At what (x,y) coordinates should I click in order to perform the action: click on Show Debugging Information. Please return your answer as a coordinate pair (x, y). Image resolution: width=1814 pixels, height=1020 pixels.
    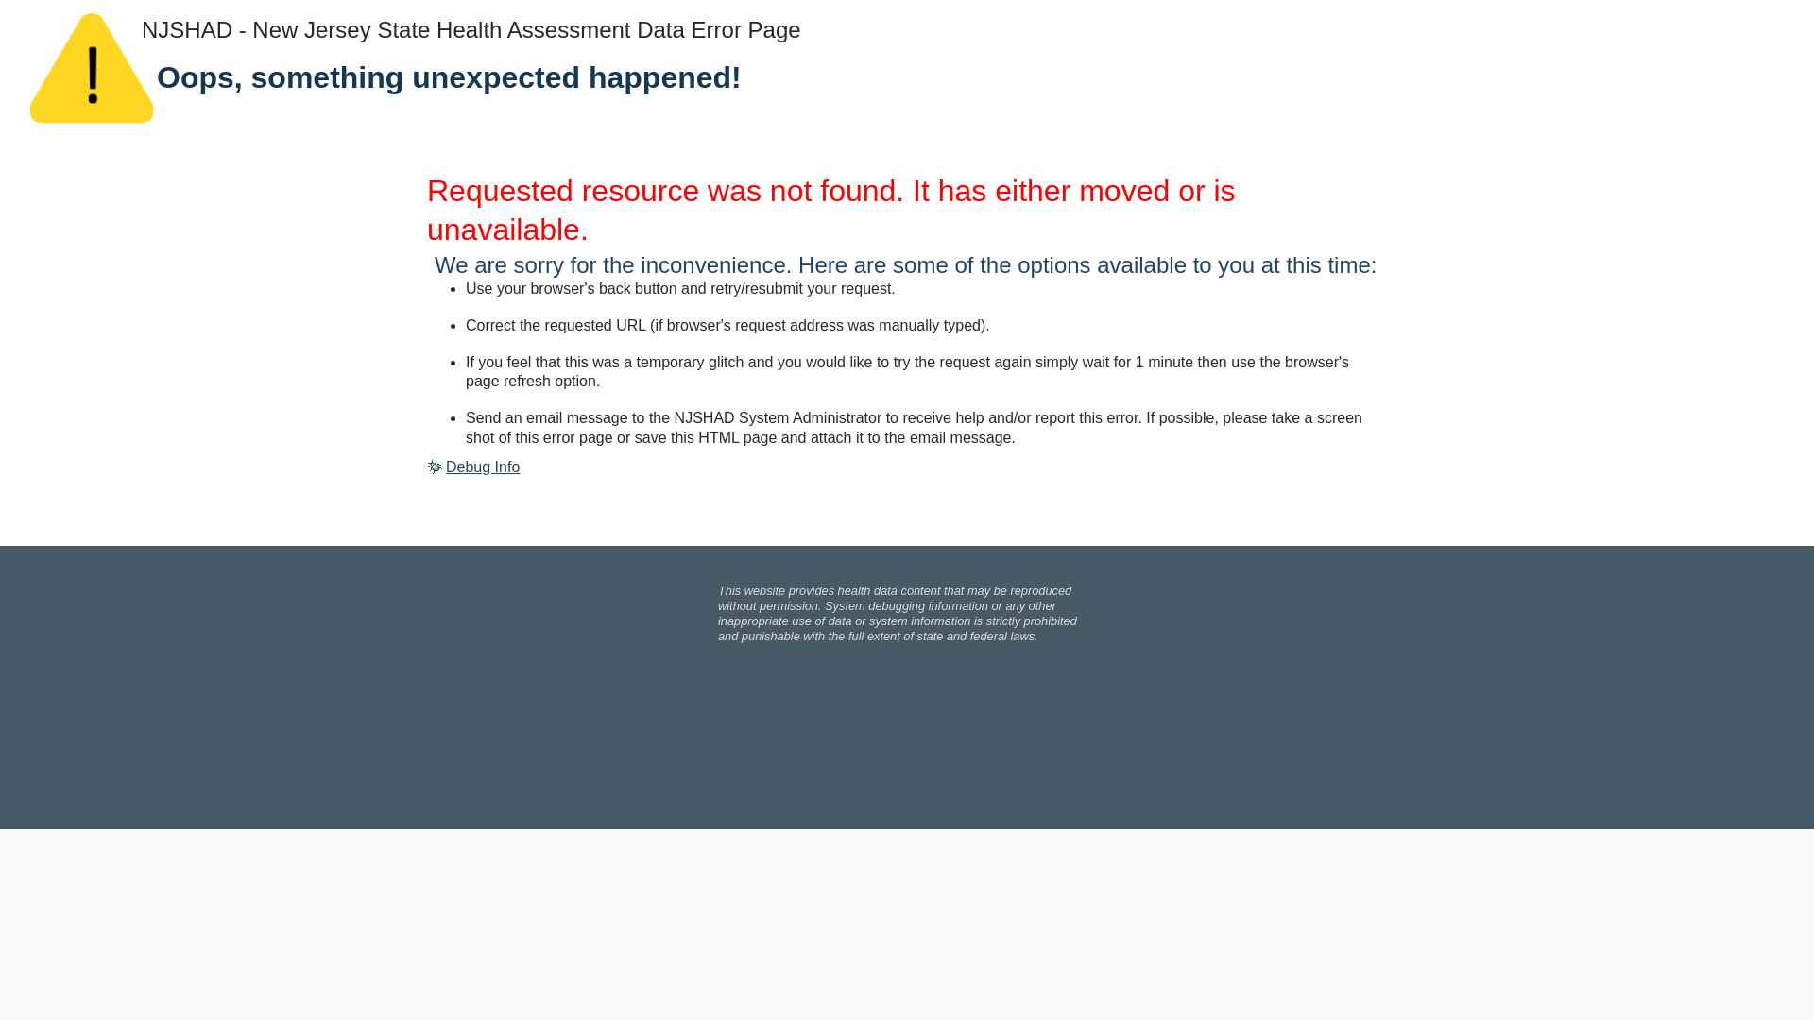
    Looking at the image, I should click on (472, 467).